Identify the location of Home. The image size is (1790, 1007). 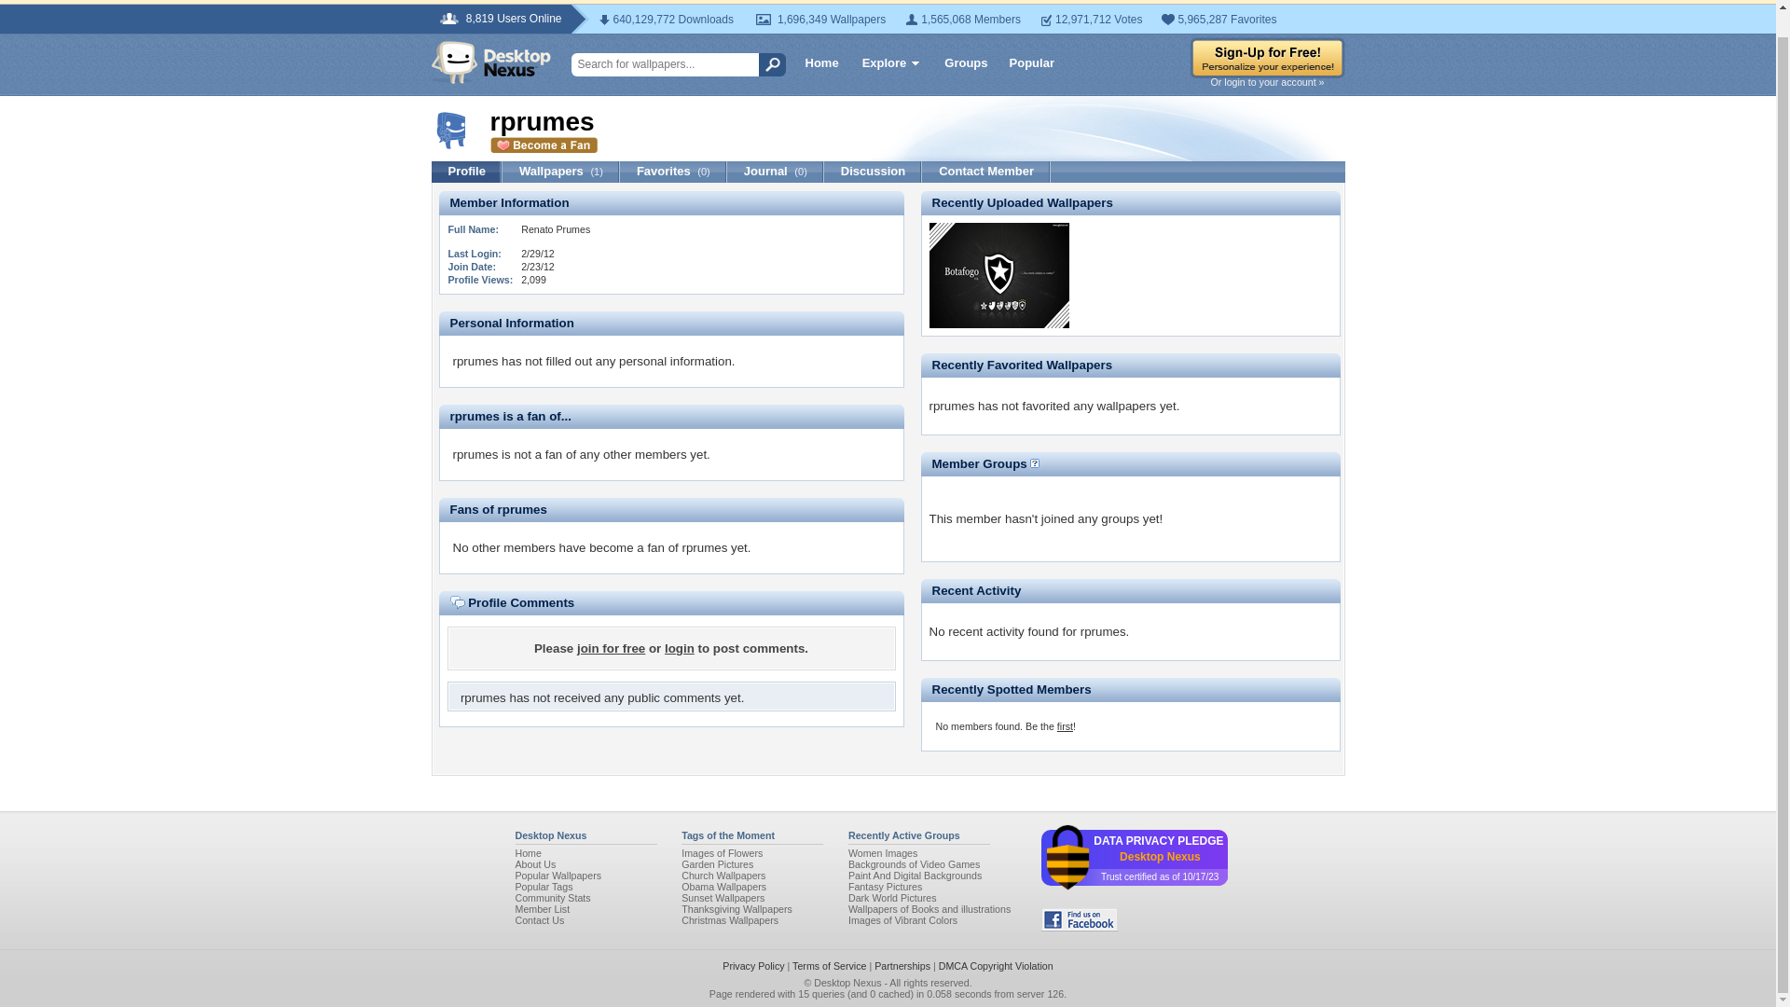
(822, 63).